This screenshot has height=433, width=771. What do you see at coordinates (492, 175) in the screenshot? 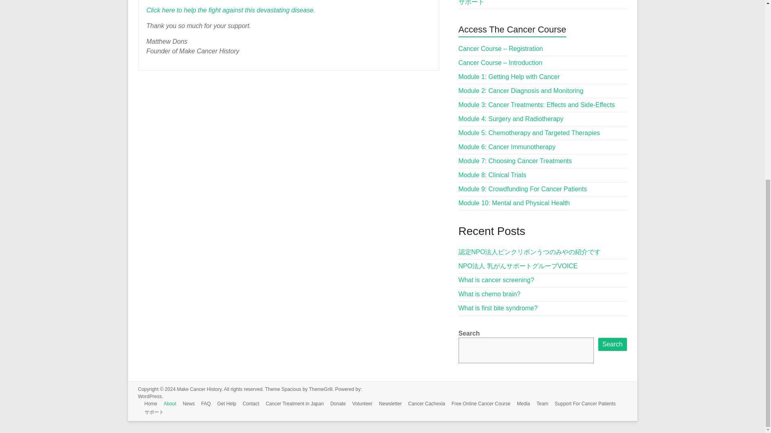
I see `Module 8: Clinical Trials` at bounding box center [492, 175].